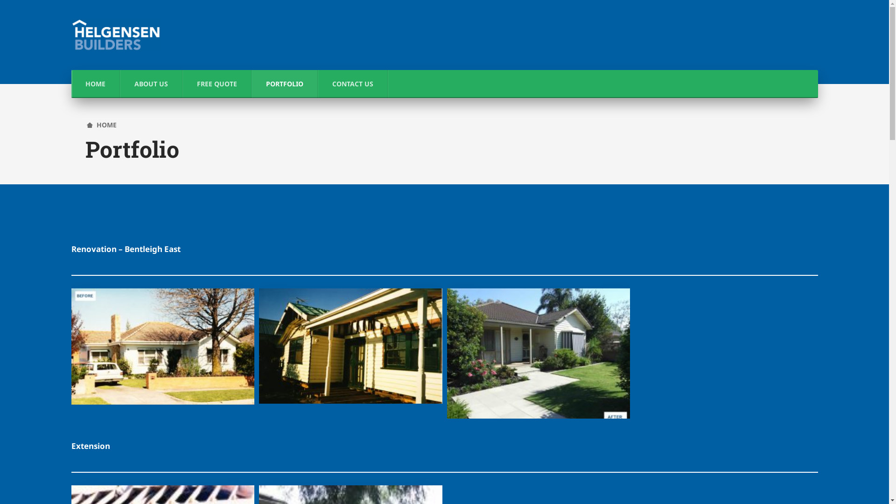  What do you see at coordinates (285, 84) in the screenshot?
I see `PORTFOLIO` at bounding box center [285, 84].